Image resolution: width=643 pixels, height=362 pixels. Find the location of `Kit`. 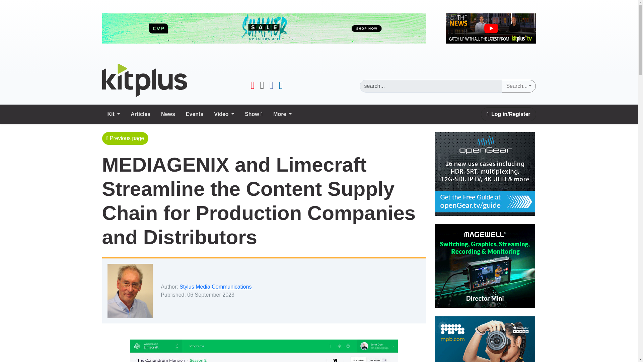

Kit is located at coordinates (113, 114).